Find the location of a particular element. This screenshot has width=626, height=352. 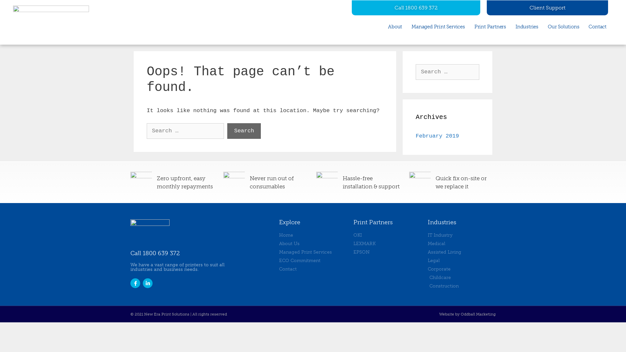

Call 1800 639 372 is located at coordinates (155, 253).